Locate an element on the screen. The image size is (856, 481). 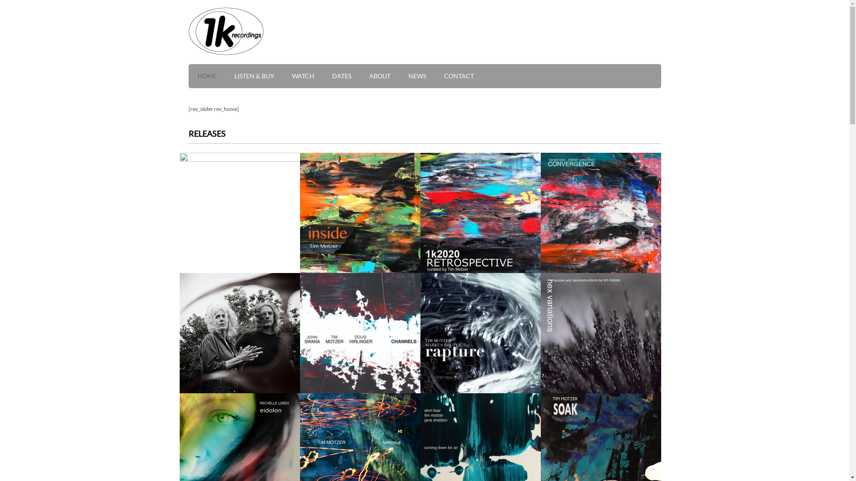
ABOUT is located at coordinates (389, 81).